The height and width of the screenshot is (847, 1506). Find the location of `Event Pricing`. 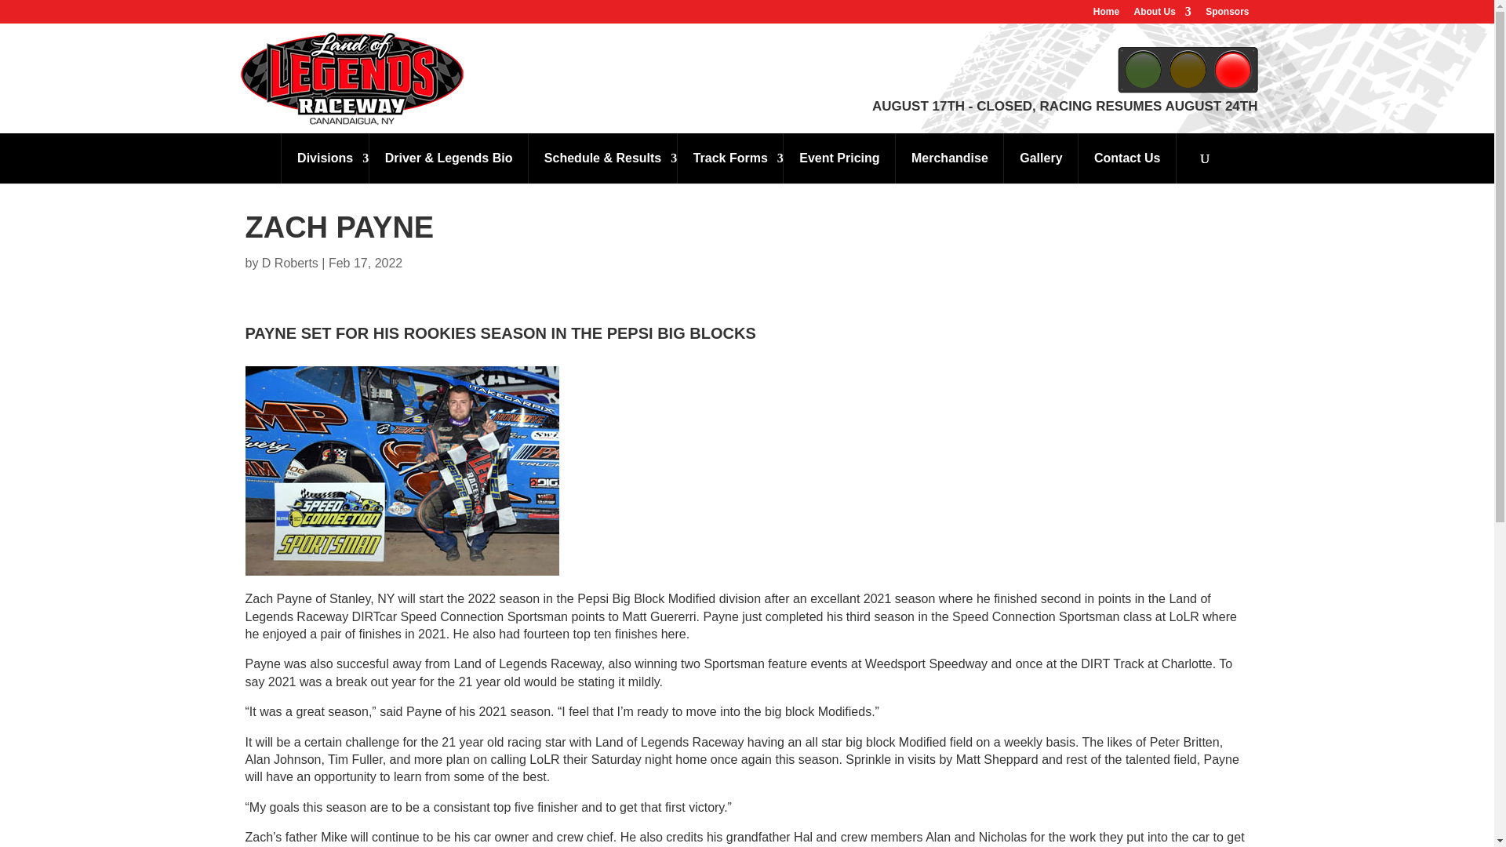

Event Pricing is located at coordinates (838, 158).